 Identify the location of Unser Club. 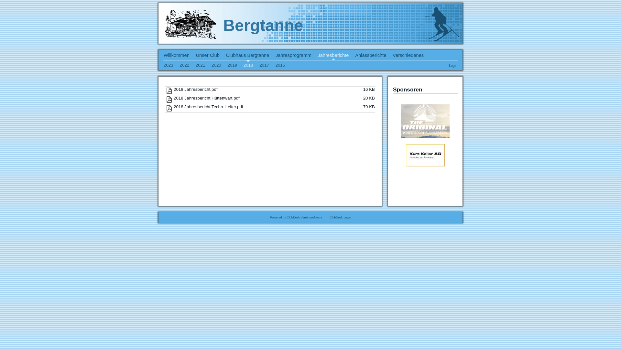
(208, 55).